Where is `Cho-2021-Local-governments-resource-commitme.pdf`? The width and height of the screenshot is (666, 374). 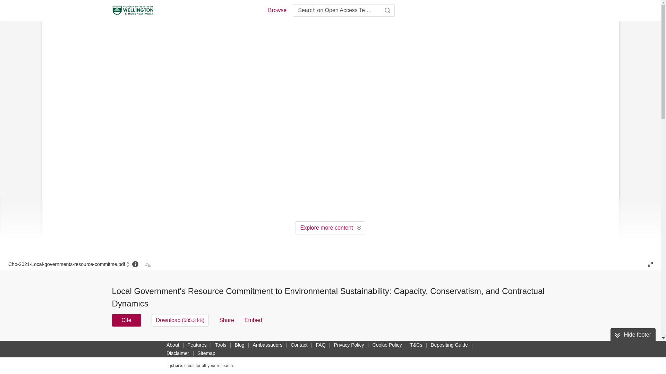
Cho-2021-Local-governments-resource-commitme.pdf is located at coordinates (69, 264).